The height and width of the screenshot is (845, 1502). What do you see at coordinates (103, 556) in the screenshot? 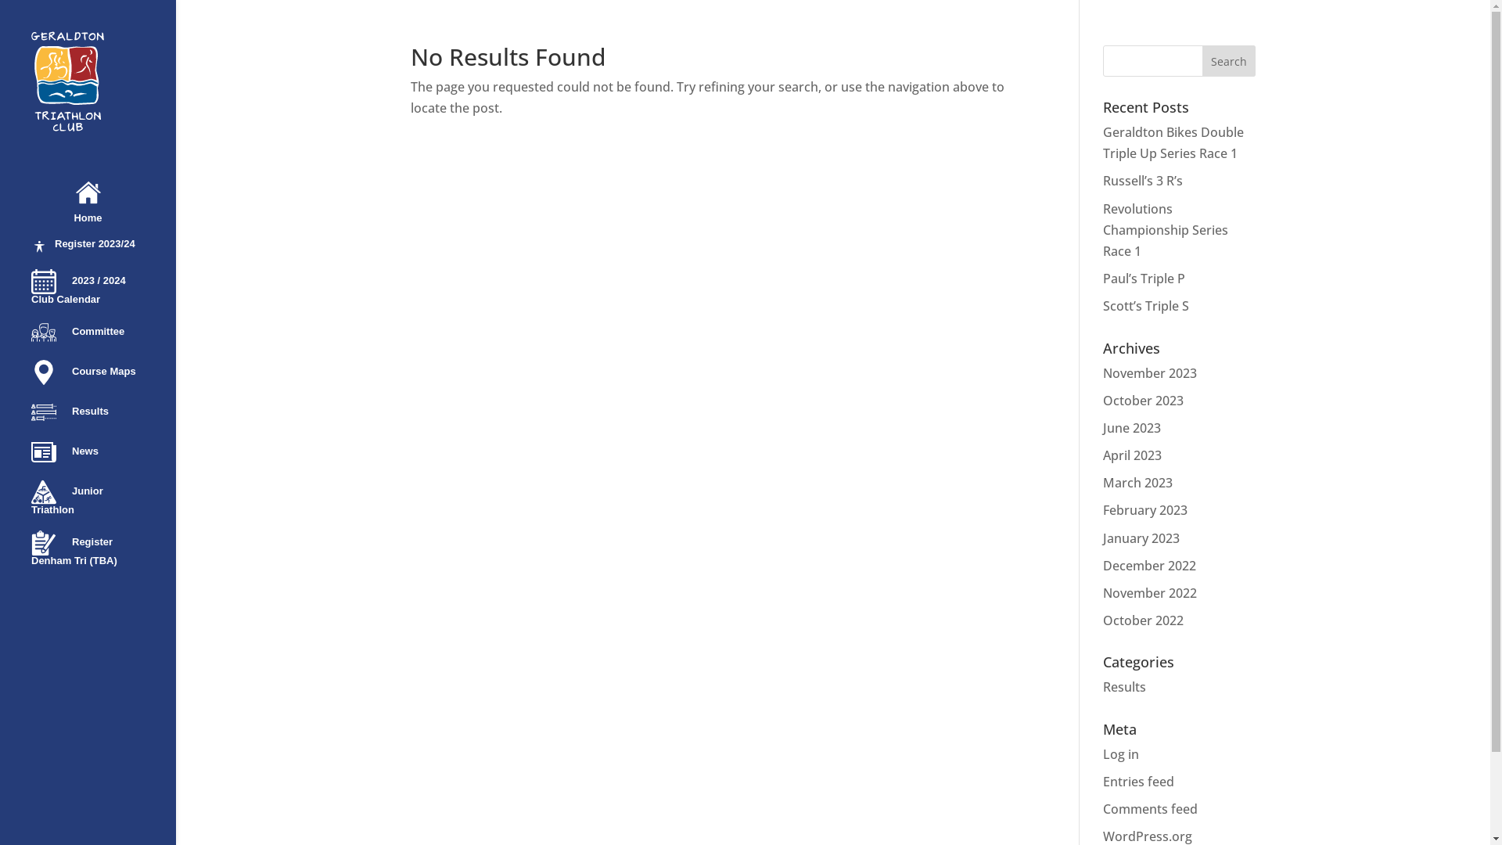
I see `Register Denham Tri (TBA)` at bounding box center [103, 556].